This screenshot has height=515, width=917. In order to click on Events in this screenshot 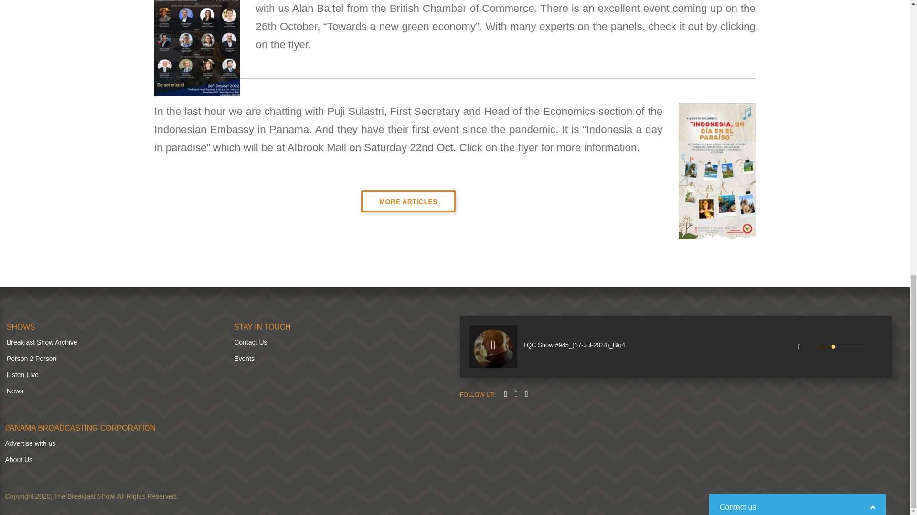, I will do `click(244, 359)`.